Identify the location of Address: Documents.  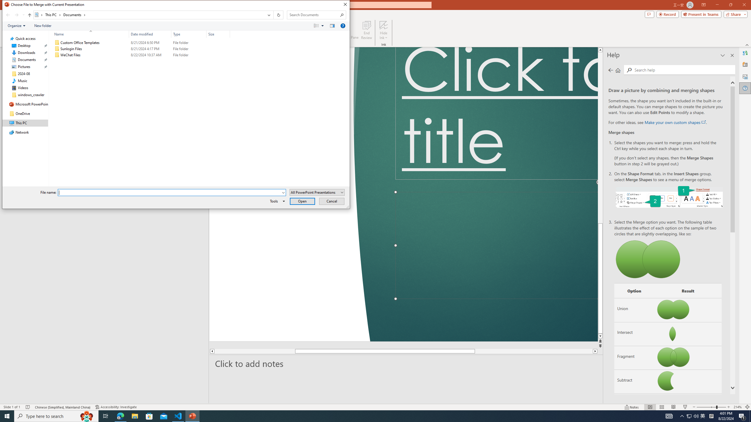
(148, 15).